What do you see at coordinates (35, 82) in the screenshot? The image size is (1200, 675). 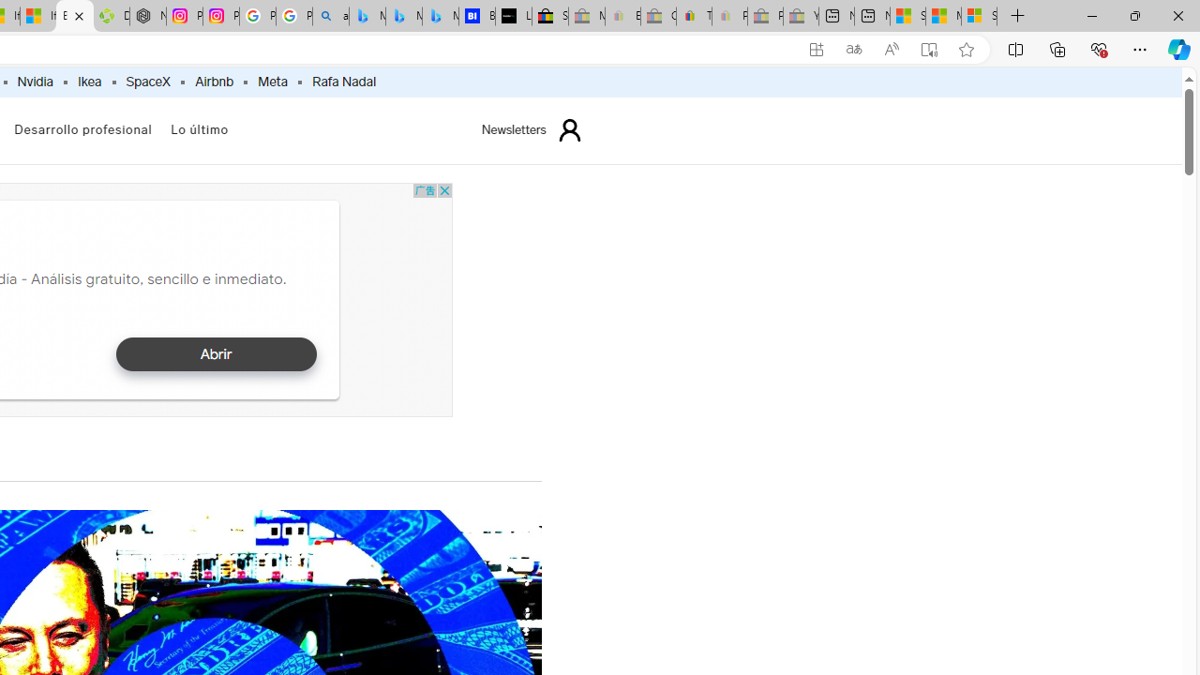 I see `Nvidia` at bounding box center [35, 82].